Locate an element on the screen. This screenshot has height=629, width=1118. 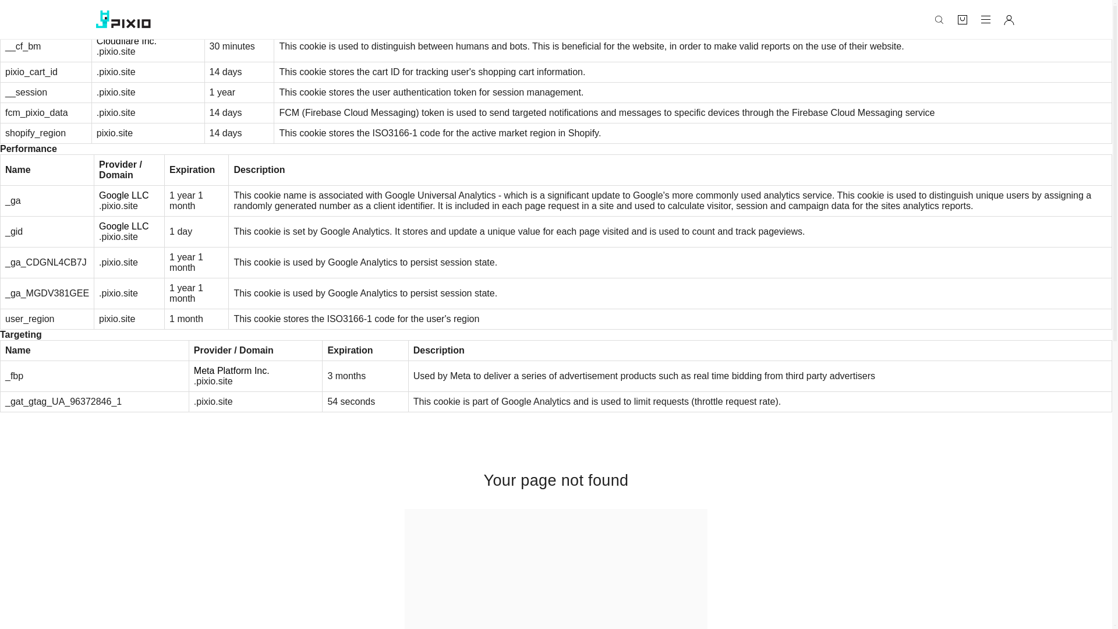
Meta Platform Inc. is located at coordinates (231, 370).